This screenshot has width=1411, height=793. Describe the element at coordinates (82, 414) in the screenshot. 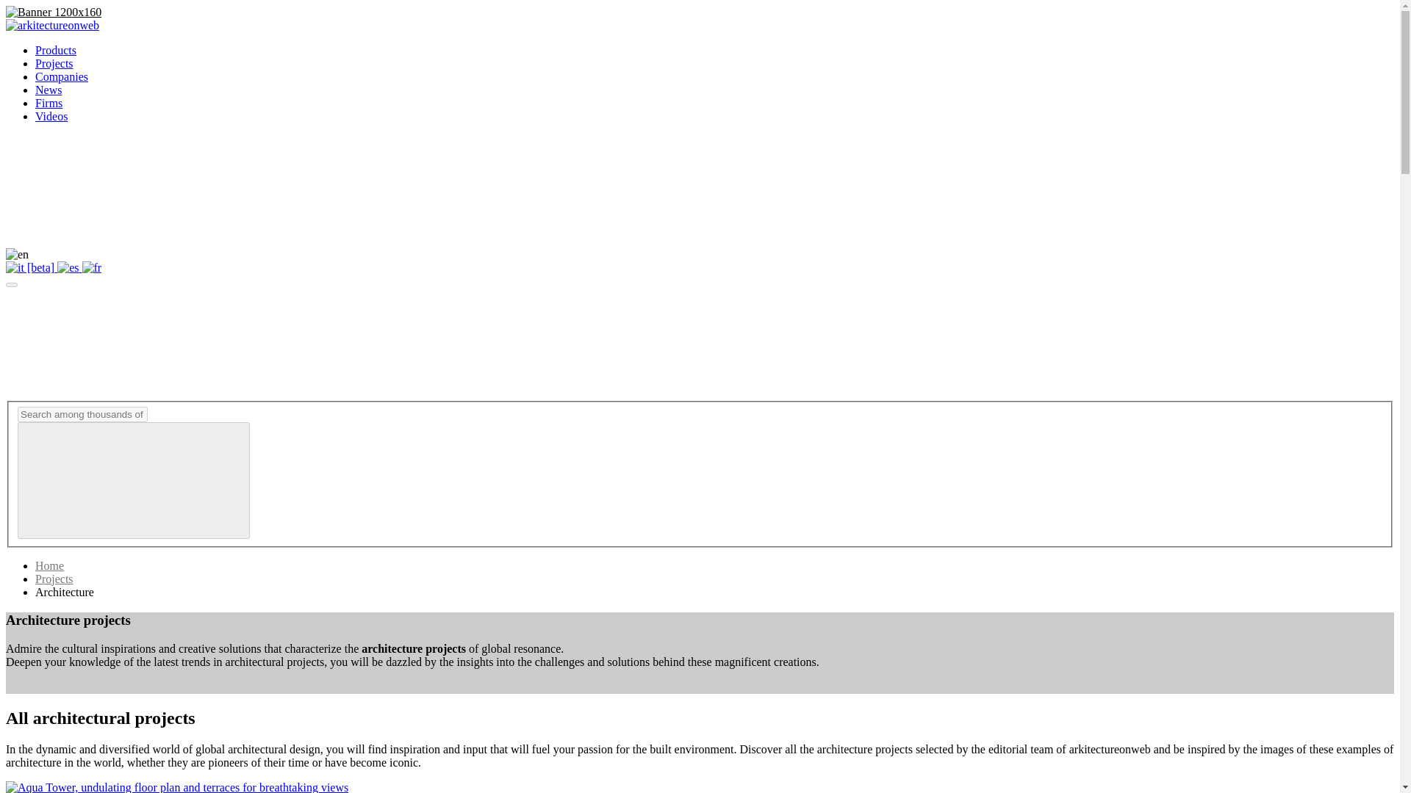

I see `Search` at that location.